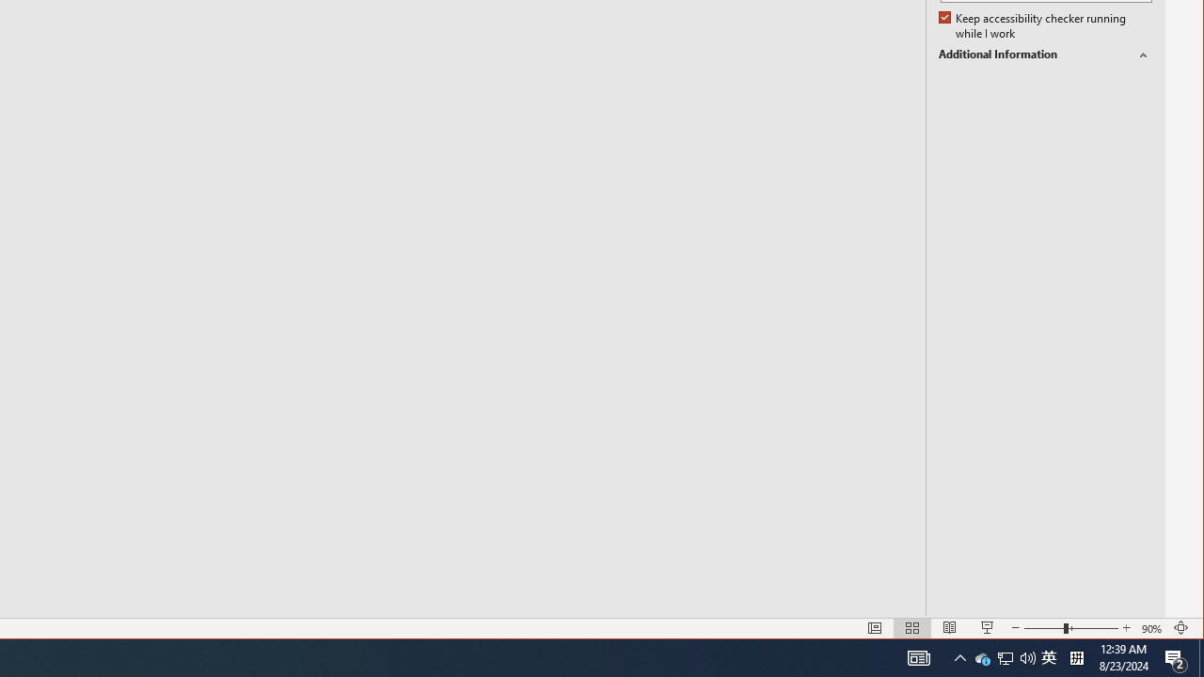 The image size is (1204, 677). I want to click on AutomationID: 4105, so click(1034, 26).